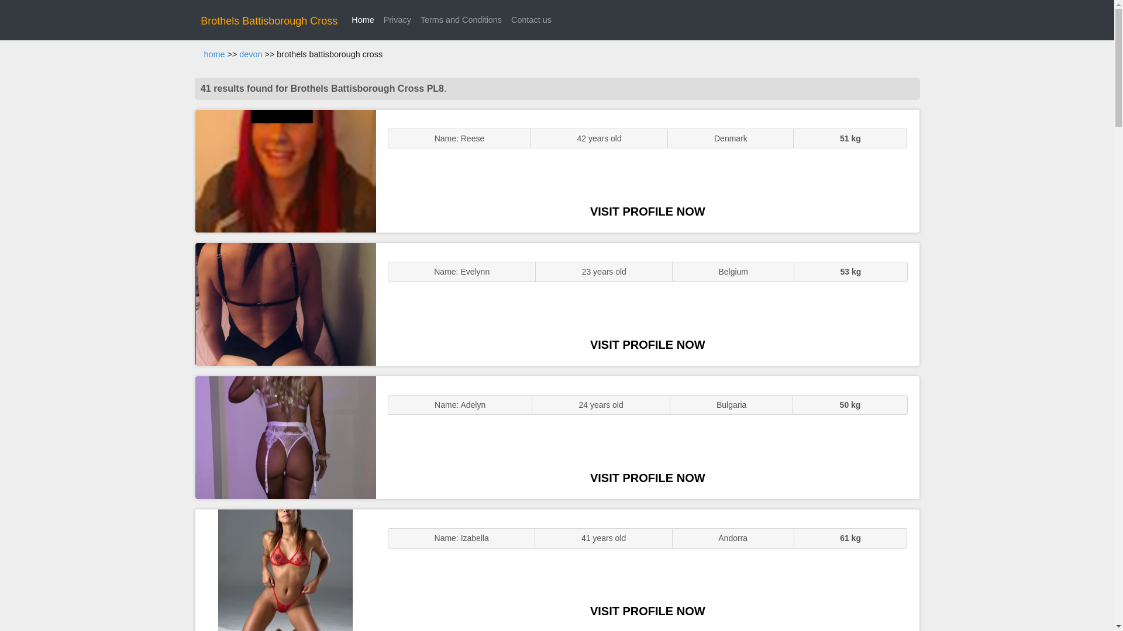 Image resolution: width=1123 pixels, height=631 pixels. I want to click on VISIT PROFILE NOW, so click(647, 344).